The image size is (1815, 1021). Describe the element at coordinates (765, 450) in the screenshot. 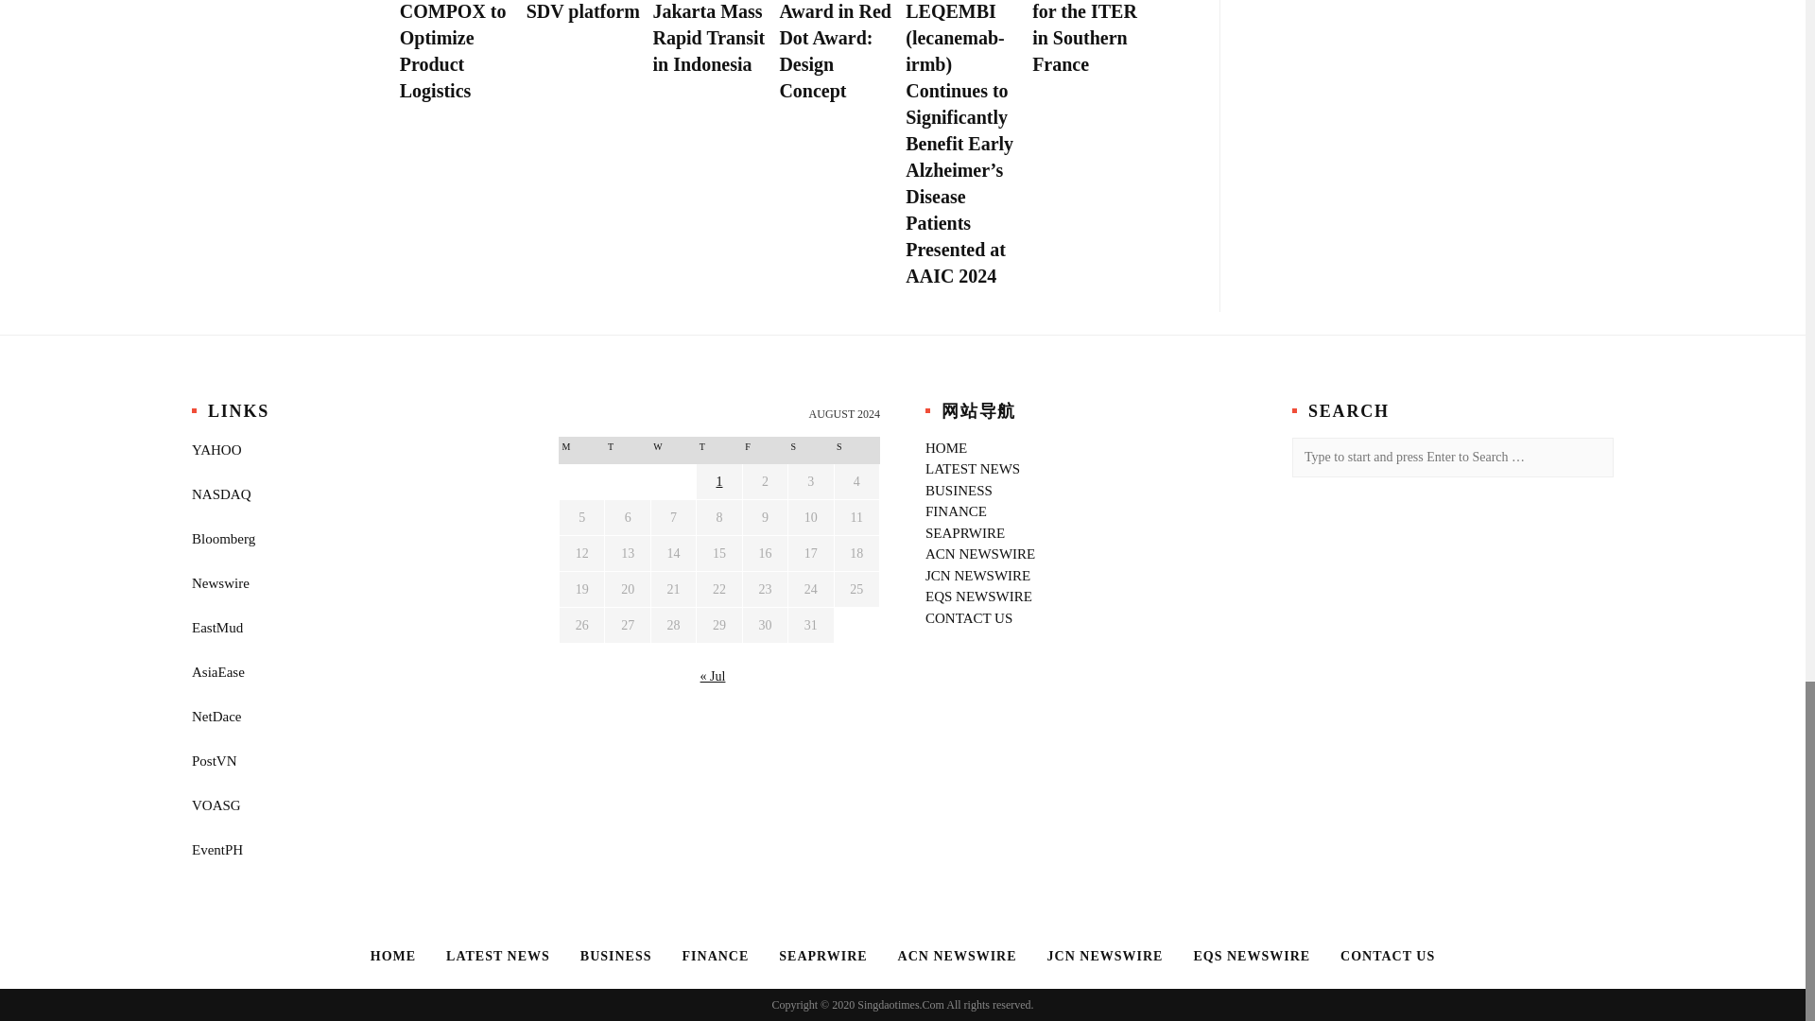

I see `Friday` at that location.